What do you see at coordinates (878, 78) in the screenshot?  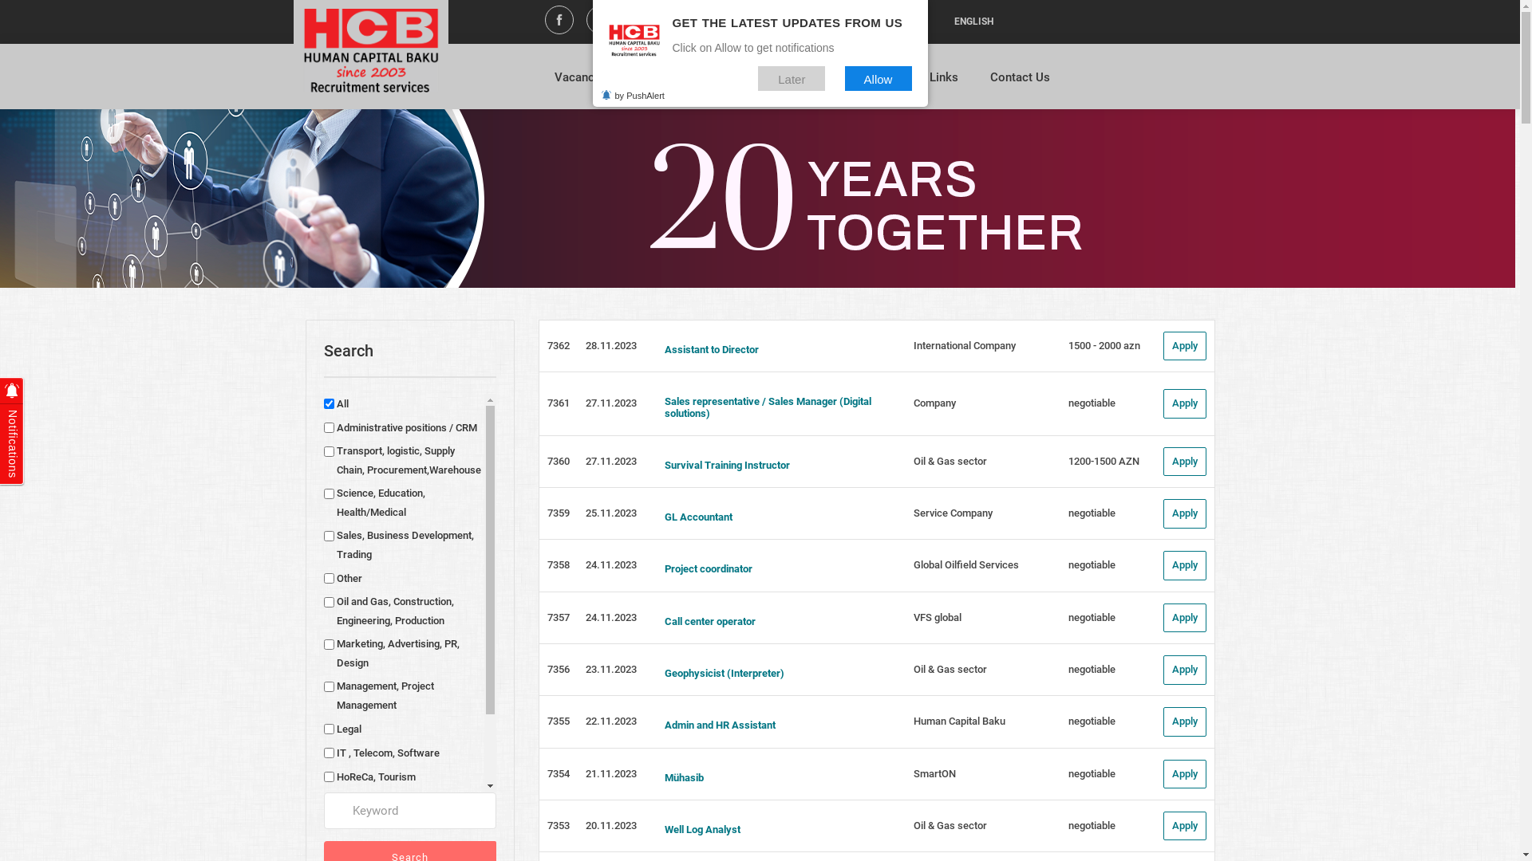 I see `Allow` at bounding box center [878, 78].